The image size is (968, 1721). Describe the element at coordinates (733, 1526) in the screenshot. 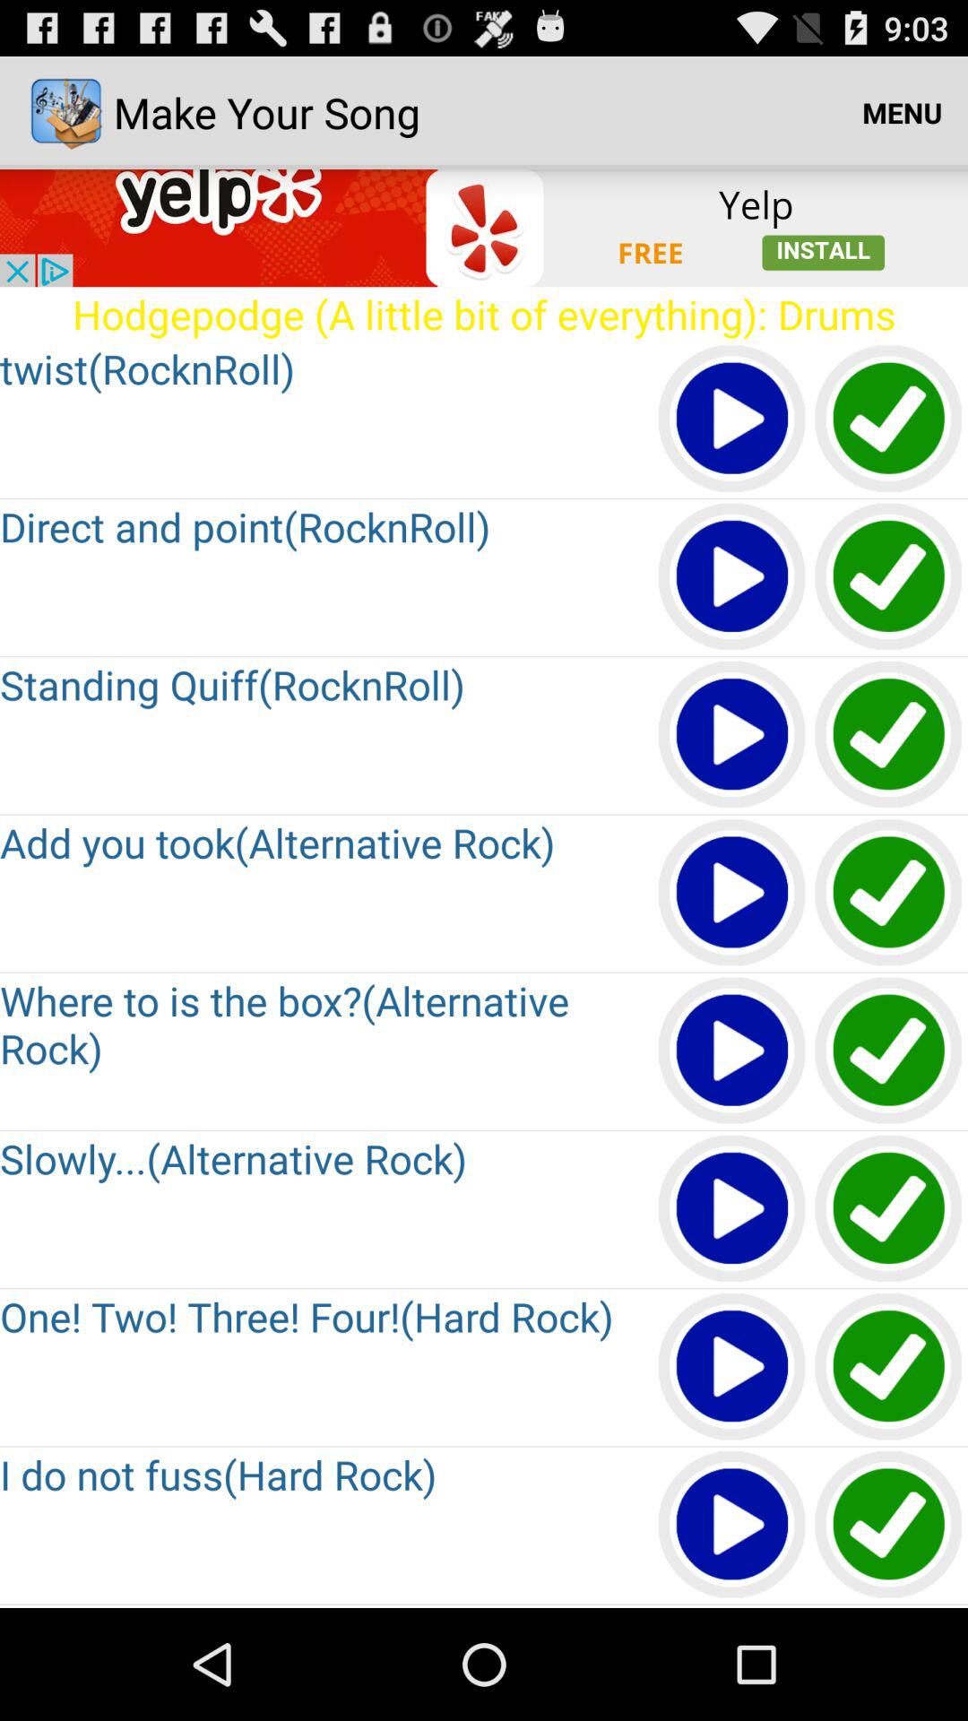

I see `play song` at that location.